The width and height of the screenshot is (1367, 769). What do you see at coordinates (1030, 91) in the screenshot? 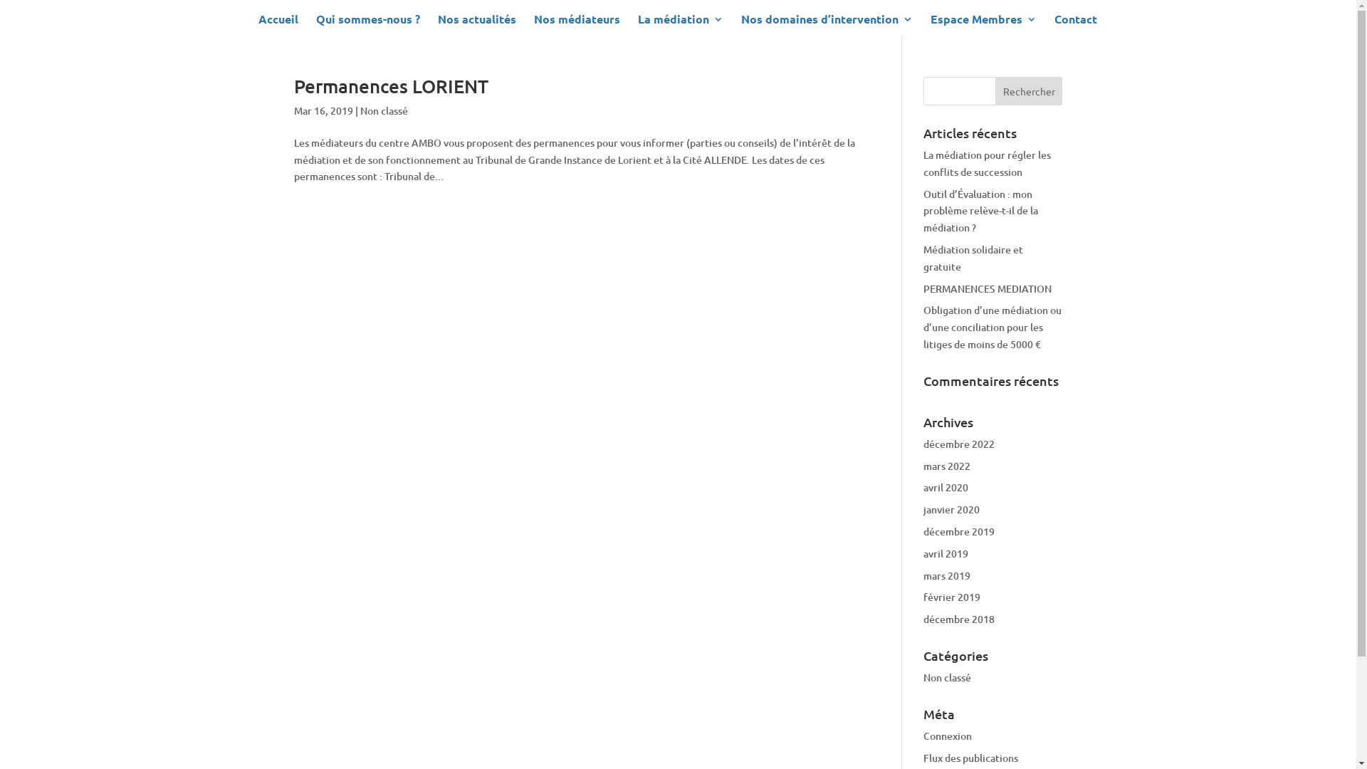
I see `Rechercher` at bounding box center [1030, 91].